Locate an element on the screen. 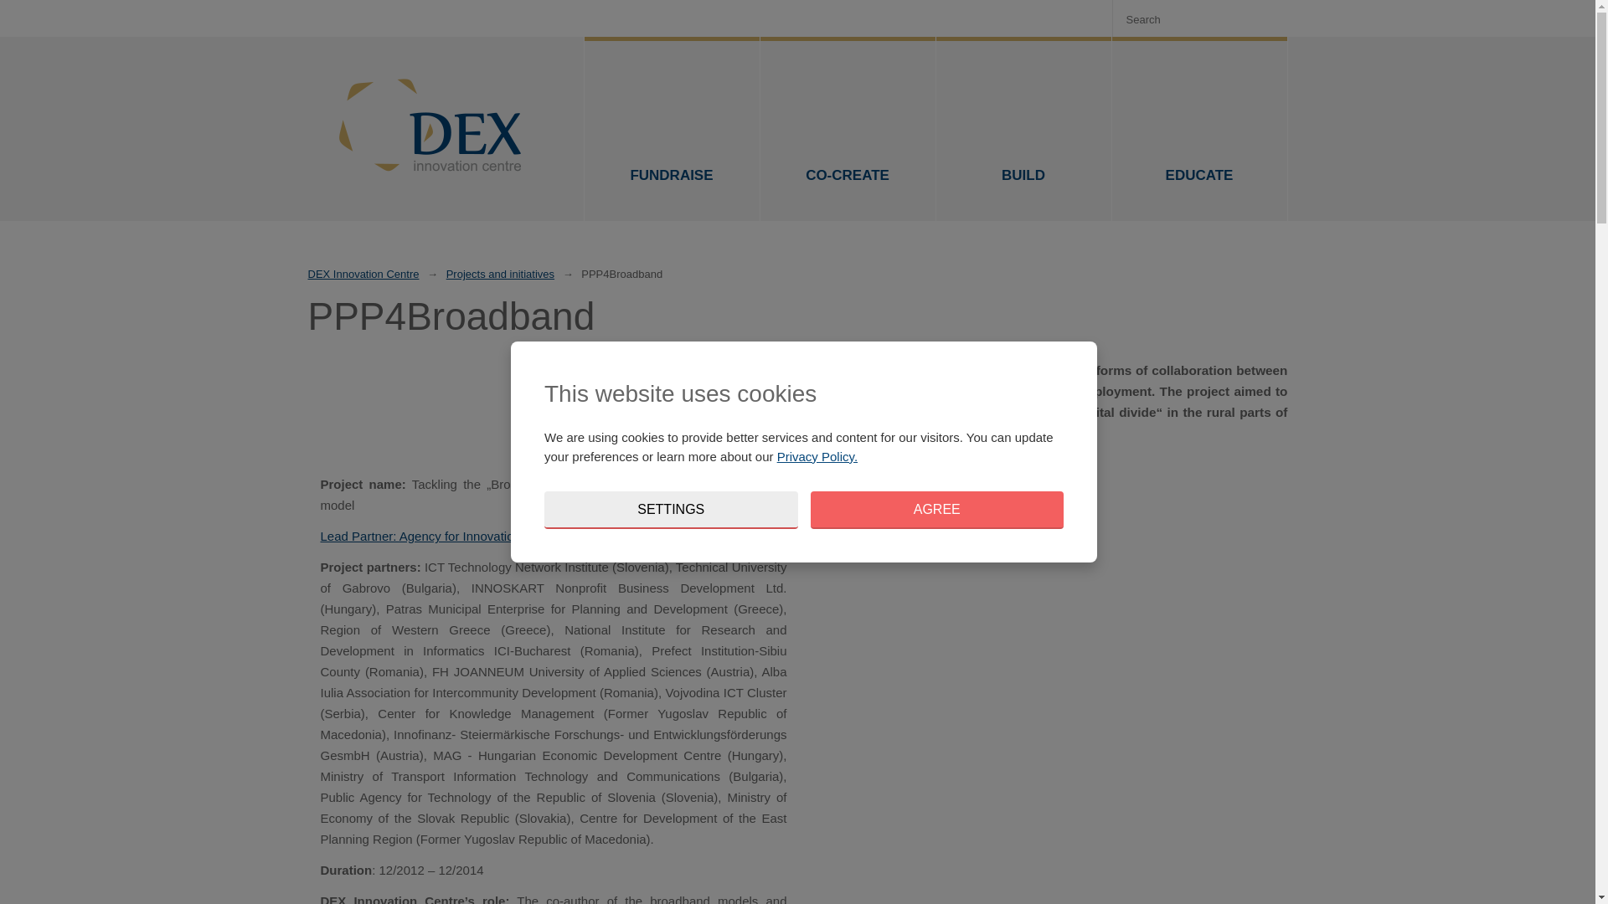 The image size is (1608, 904). Build is located at coordinates (1023, 129).